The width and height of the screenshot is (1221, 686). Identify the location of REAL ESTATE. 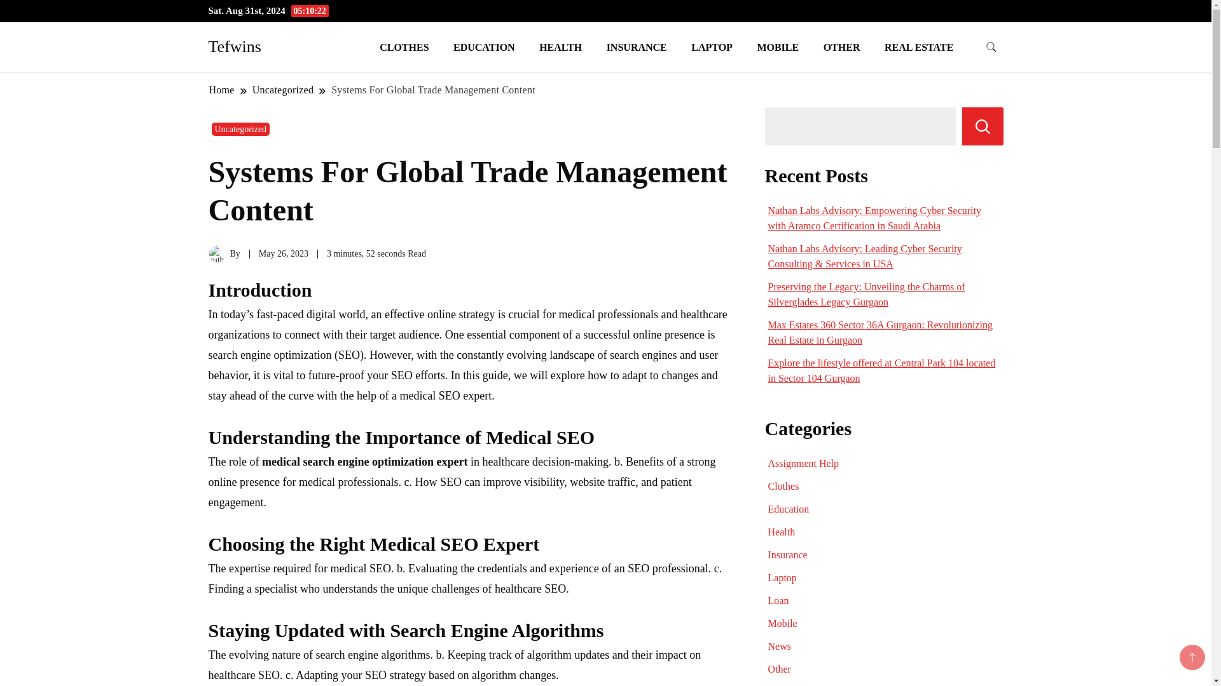
(919, 47).